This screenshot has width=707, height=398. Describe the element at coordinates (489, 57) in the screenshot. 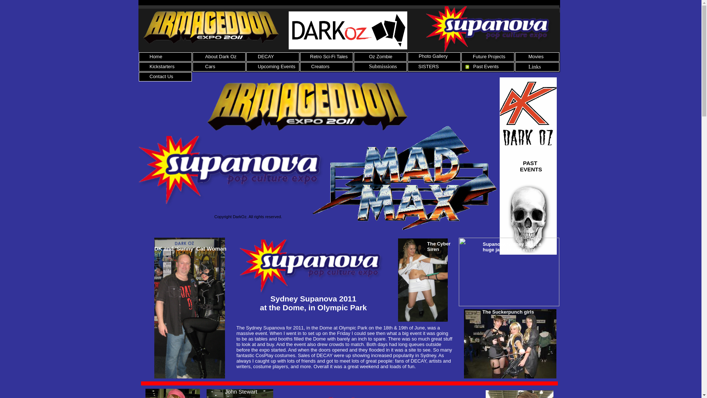

I see `Future Projects` at that location.